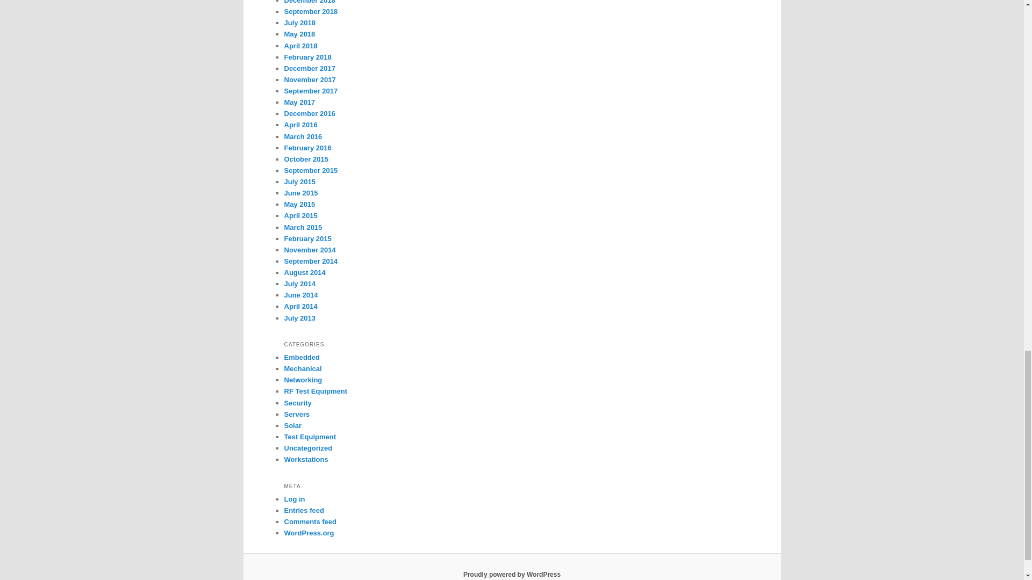  What do you see at coordinates (512, 574) in the screenshot?
I see `Semantic Personal Publishing Platform` at bounding box center [512, 574].